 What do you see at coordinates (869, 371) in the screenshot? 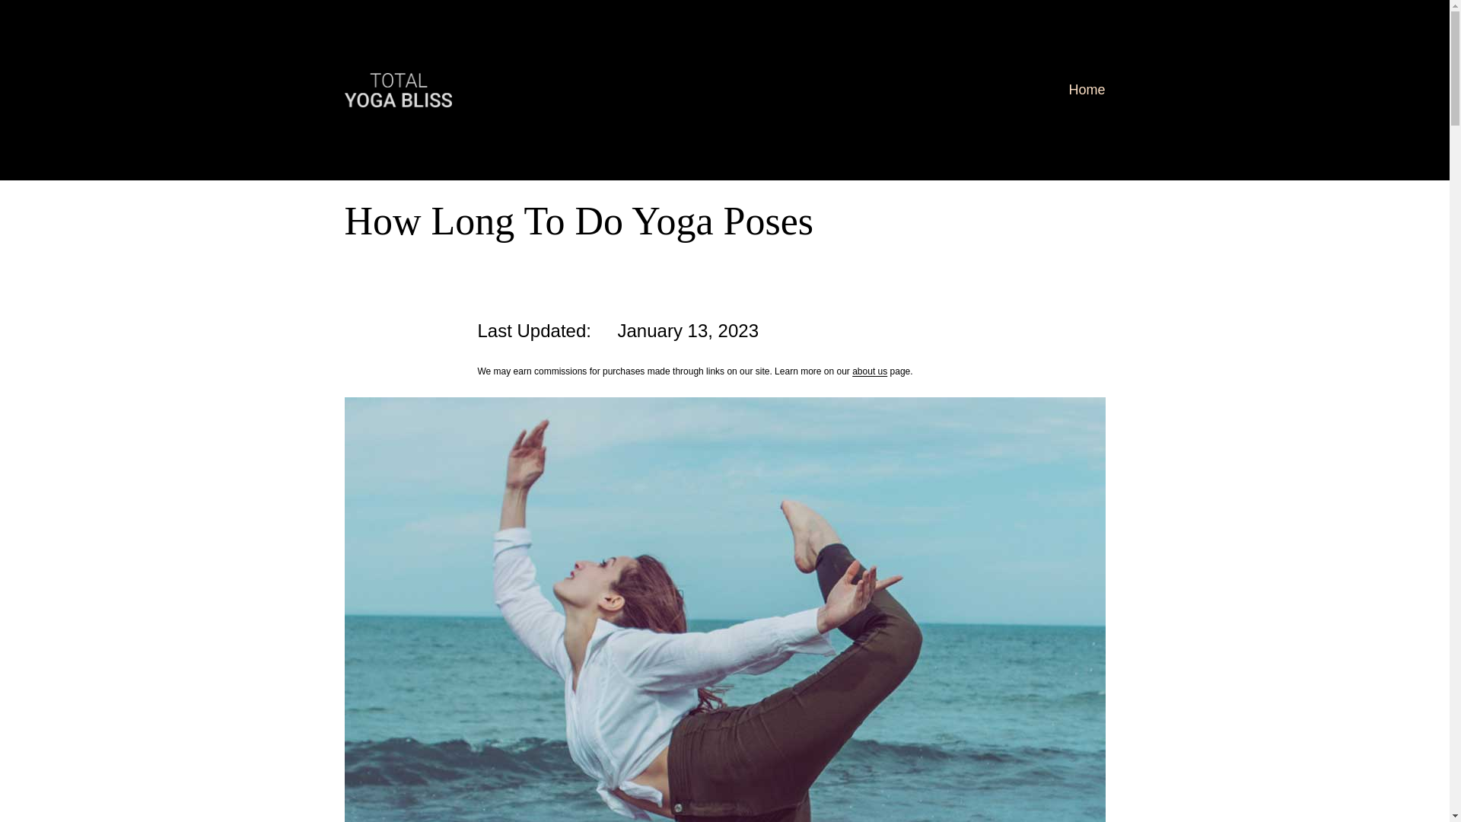
I see `about us` at bounding box center [869, 371].